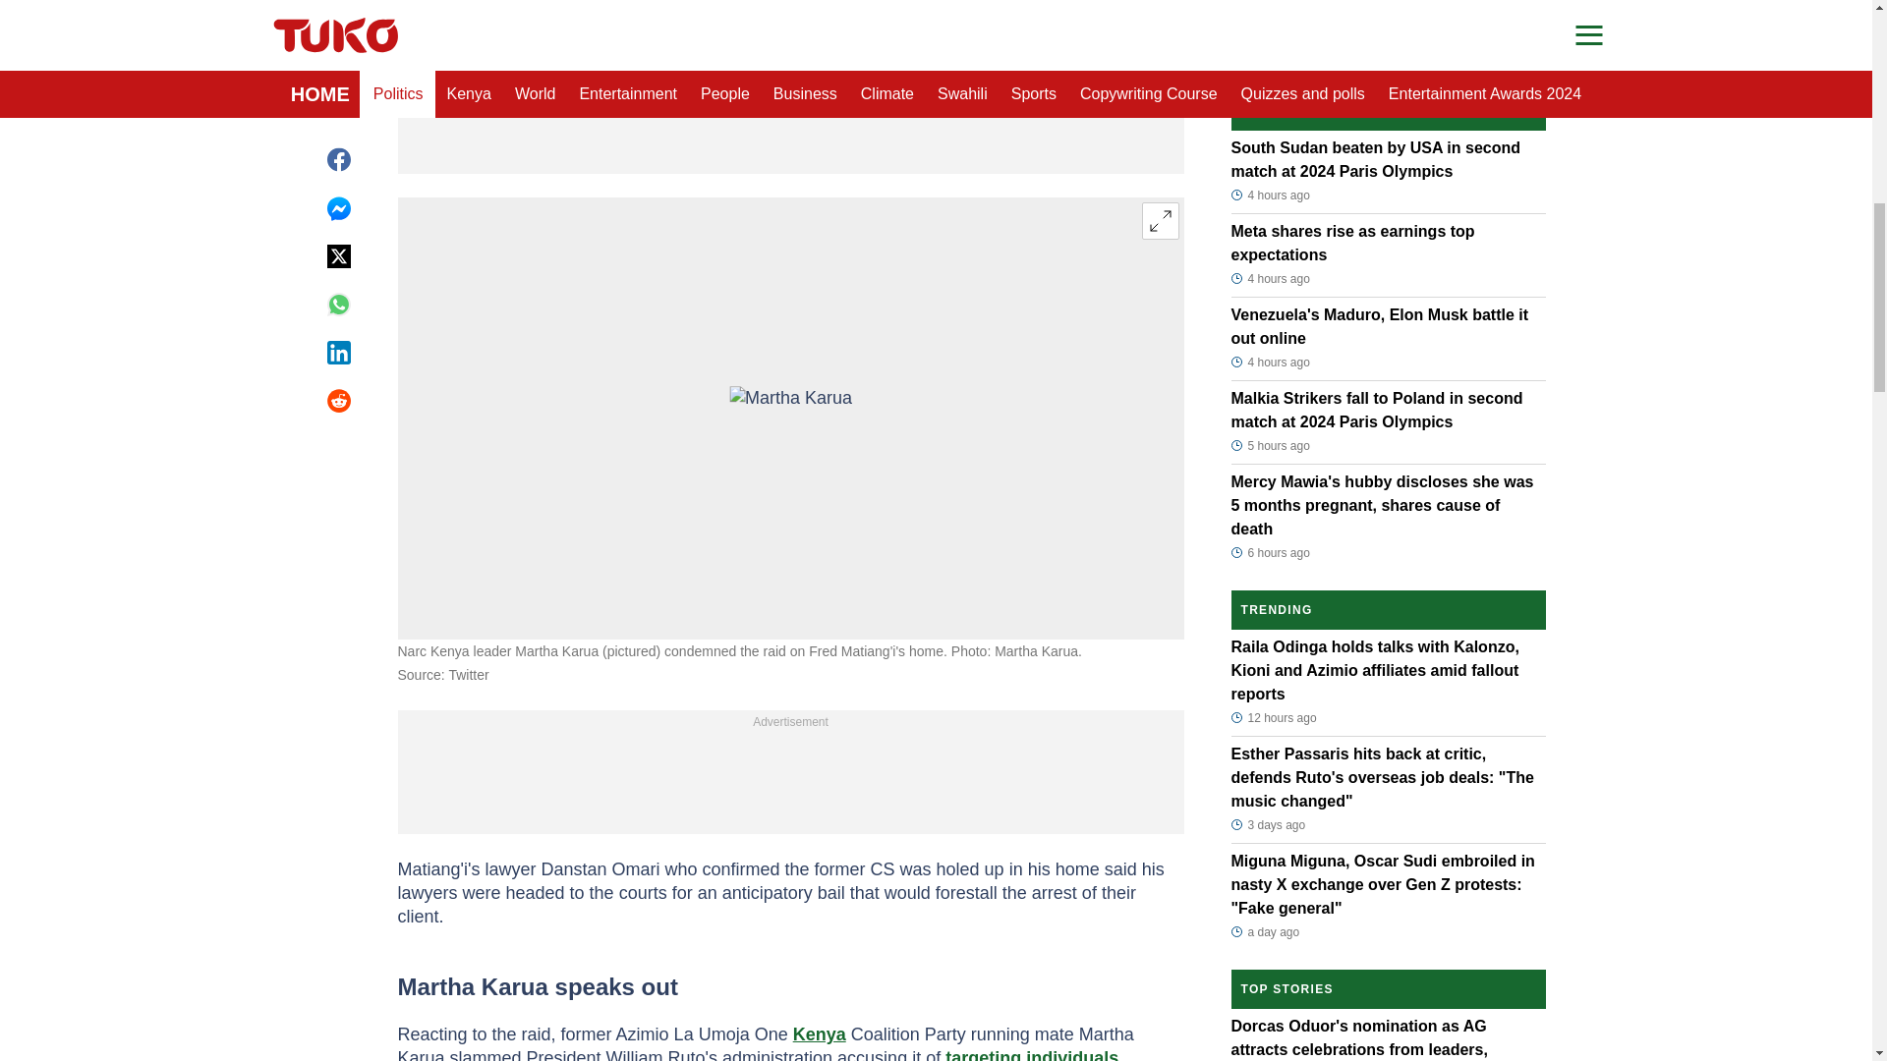  I want to click on Martha Karua, so click(790, 419).